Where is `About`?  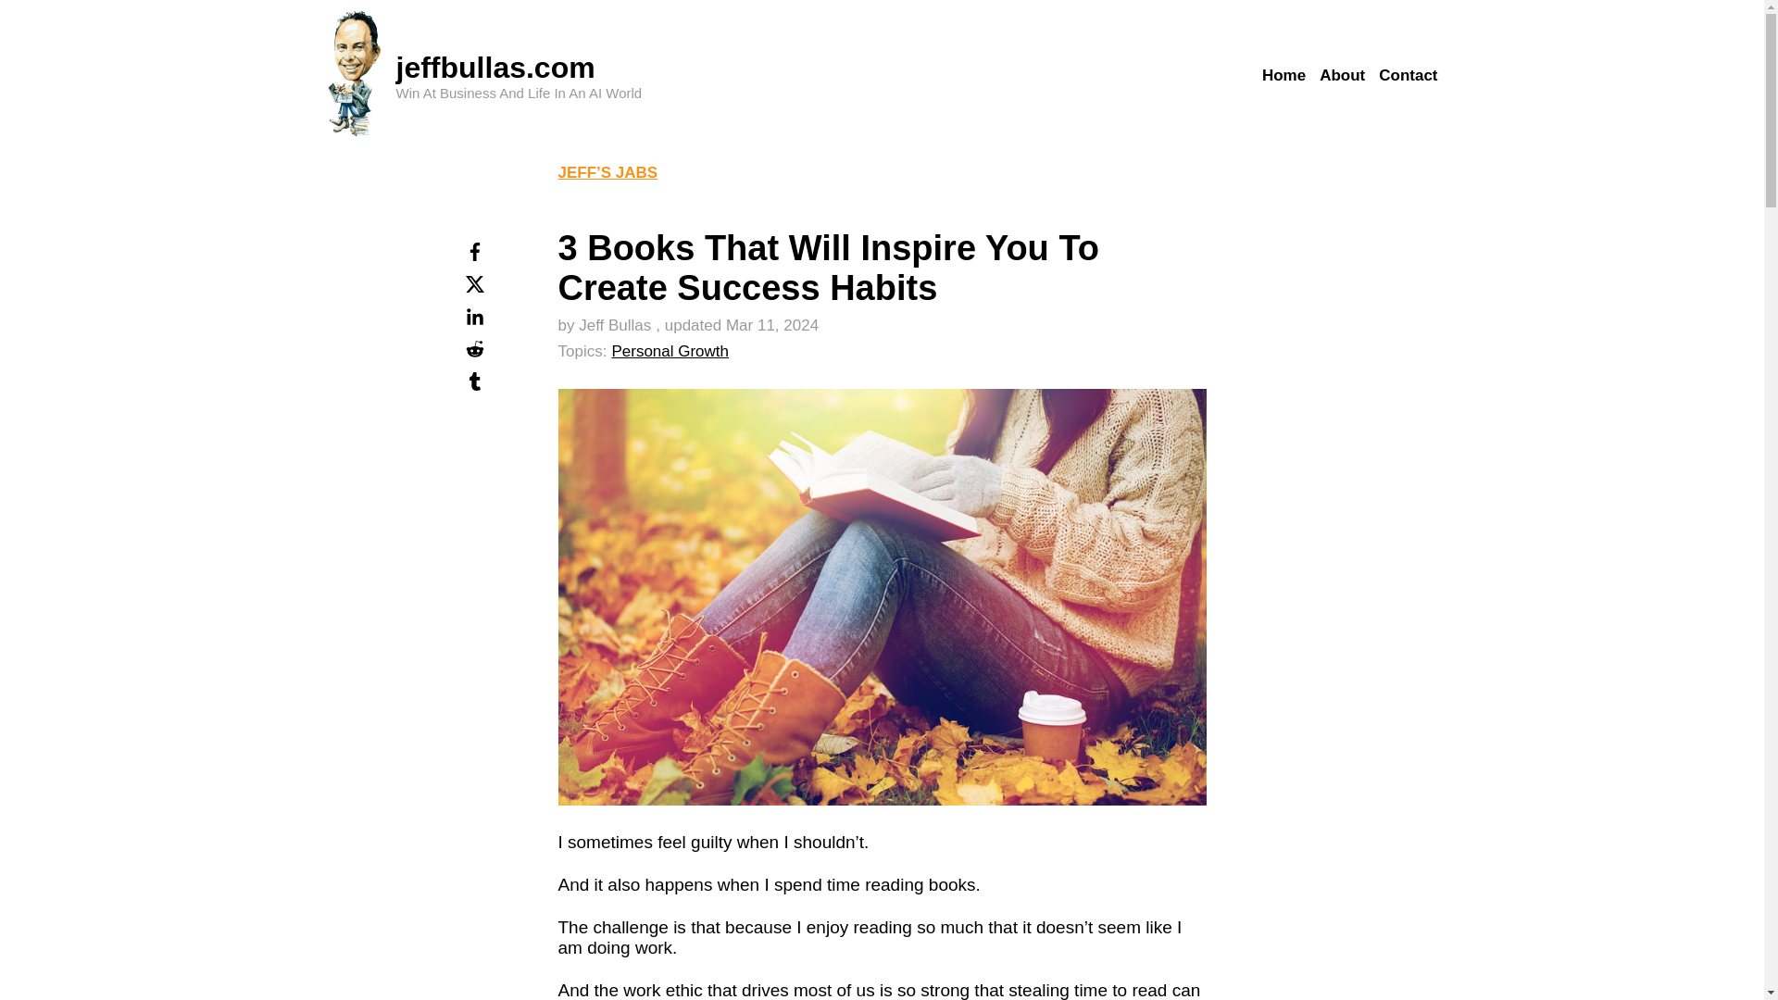
About is located at coordinates (1342, 76).